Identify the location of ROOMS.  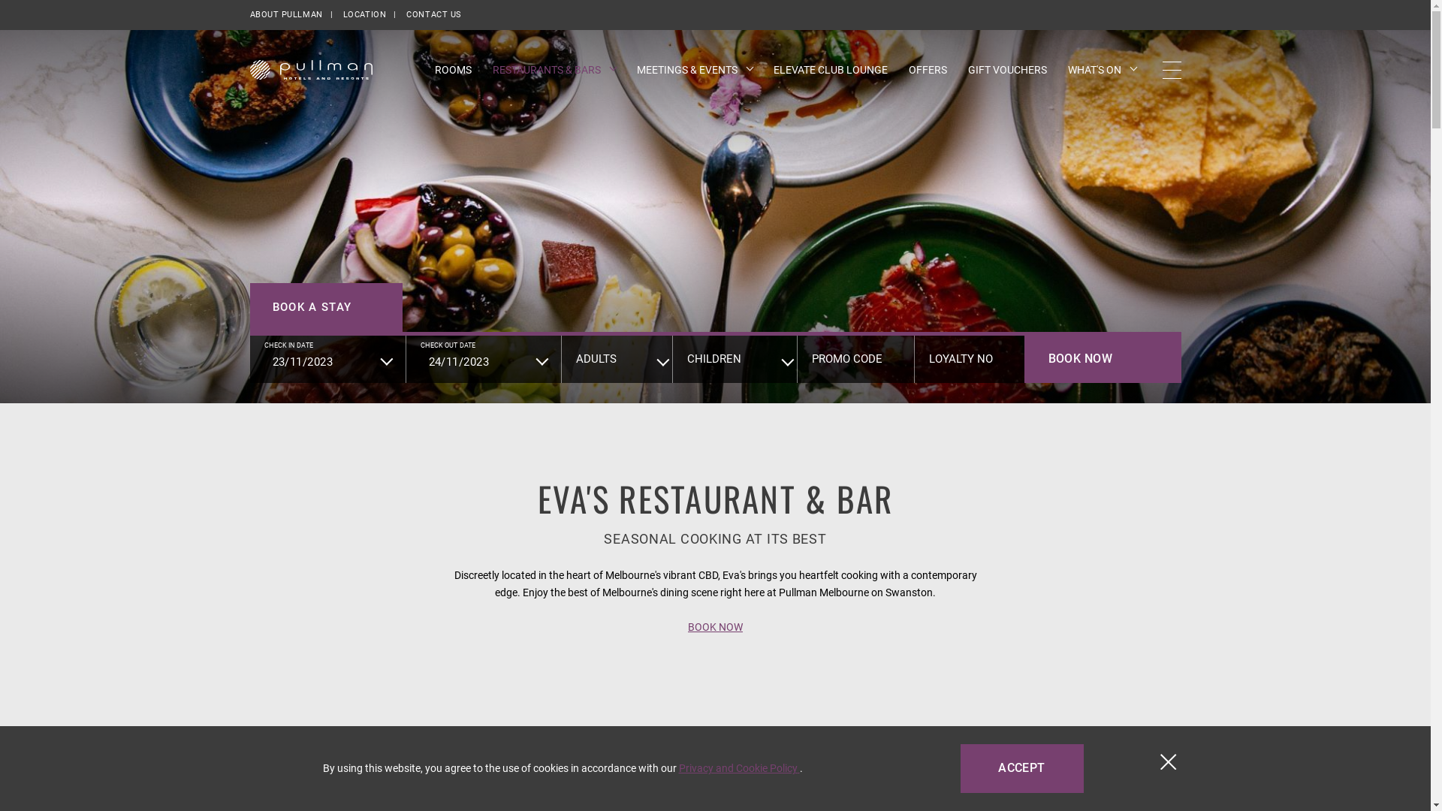
(452, 71).